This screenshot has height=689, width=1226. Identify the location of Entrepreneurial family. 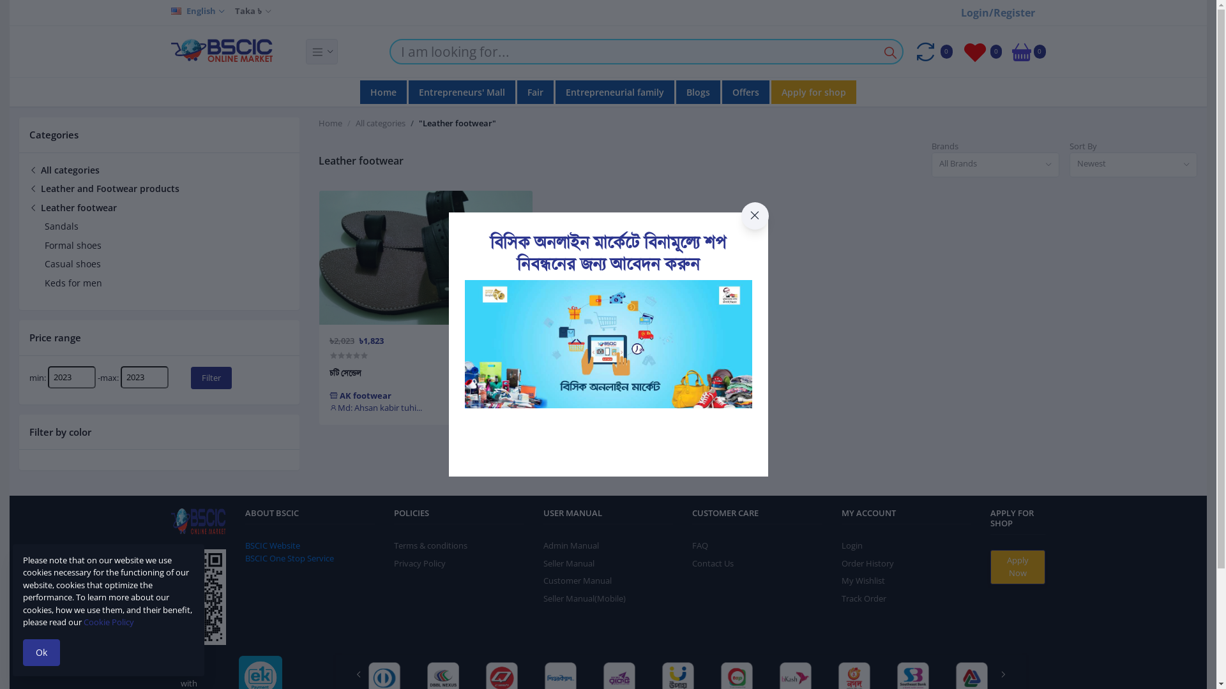
(615, 92).